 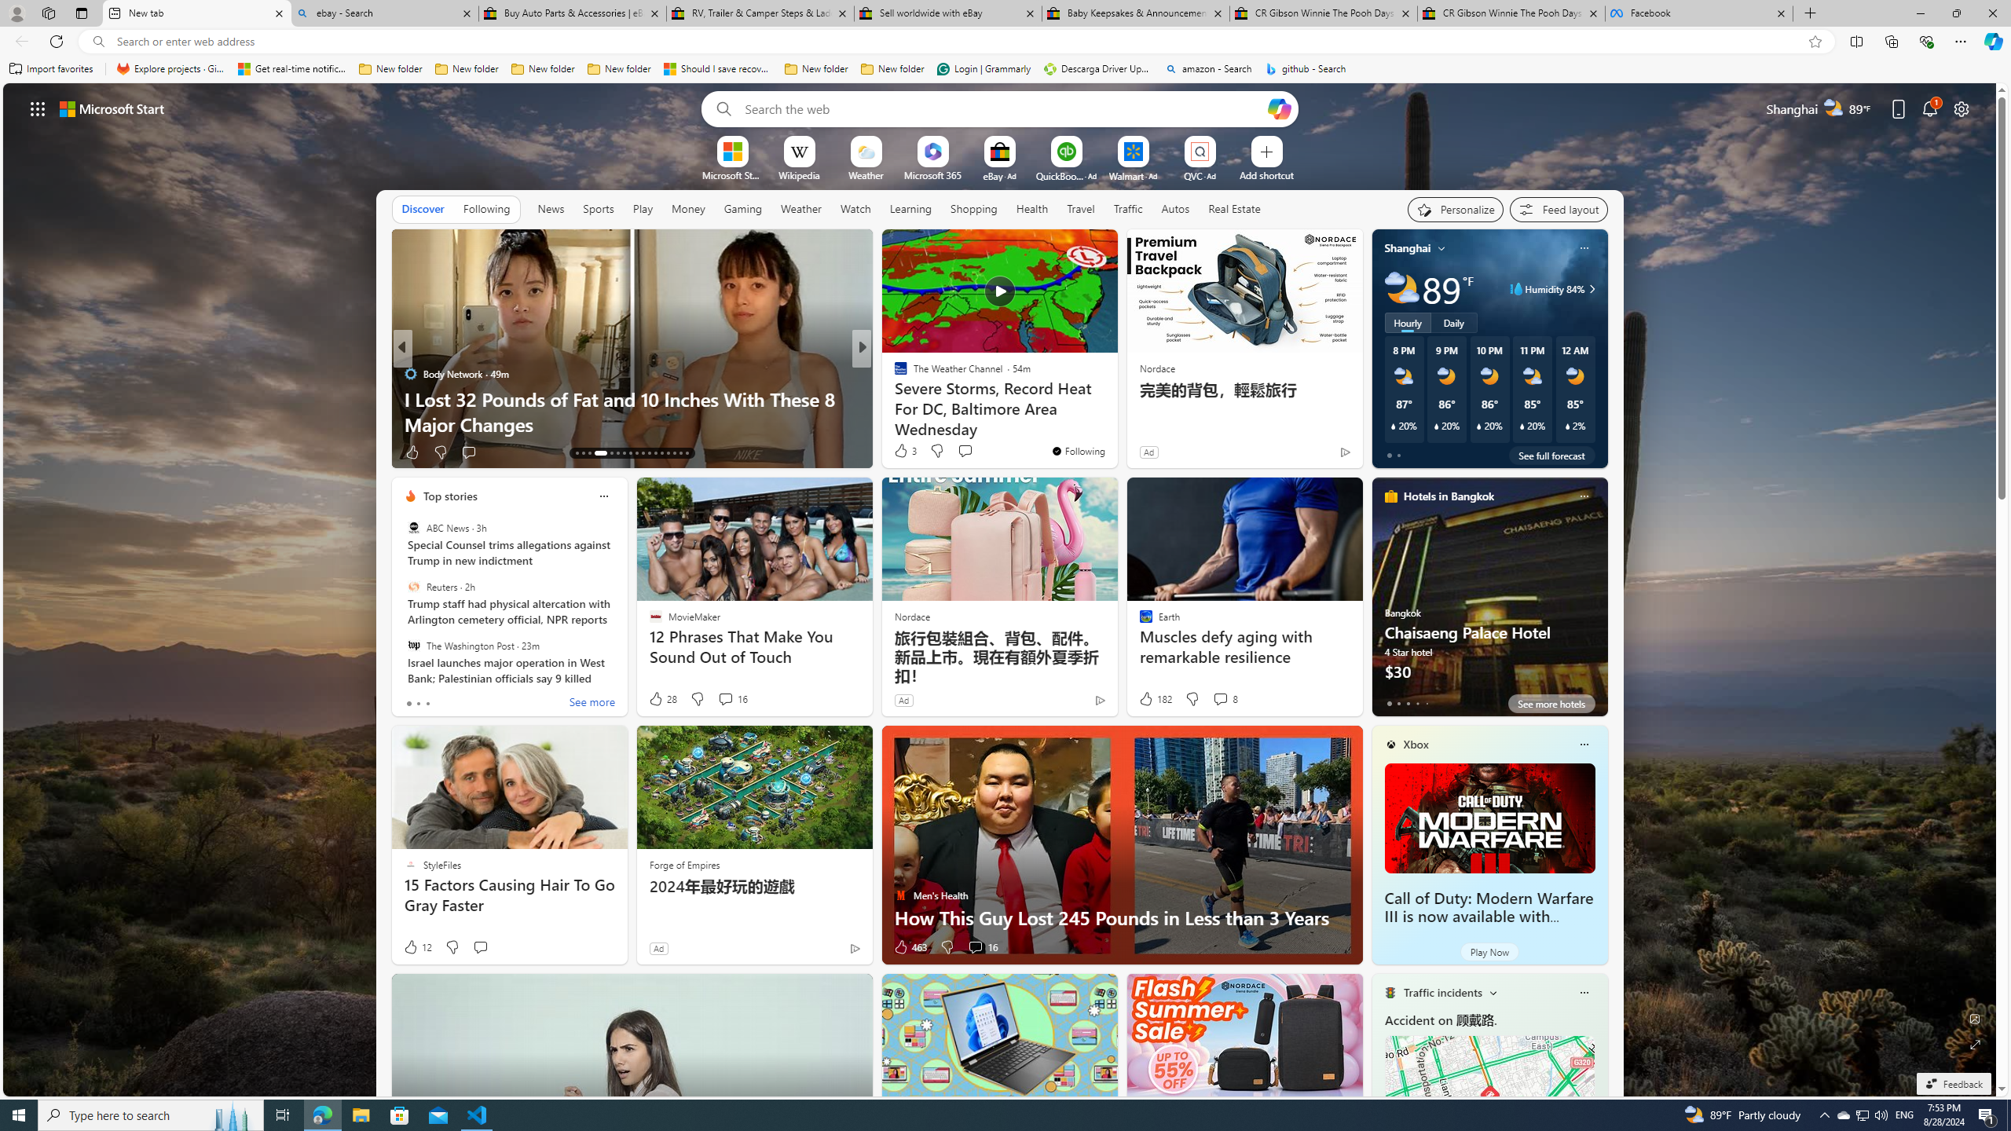 What do you see at coordinates (1390, 496) in the screenshot?
I see `hotels-header-icon` at bounding box center [1390, 496].